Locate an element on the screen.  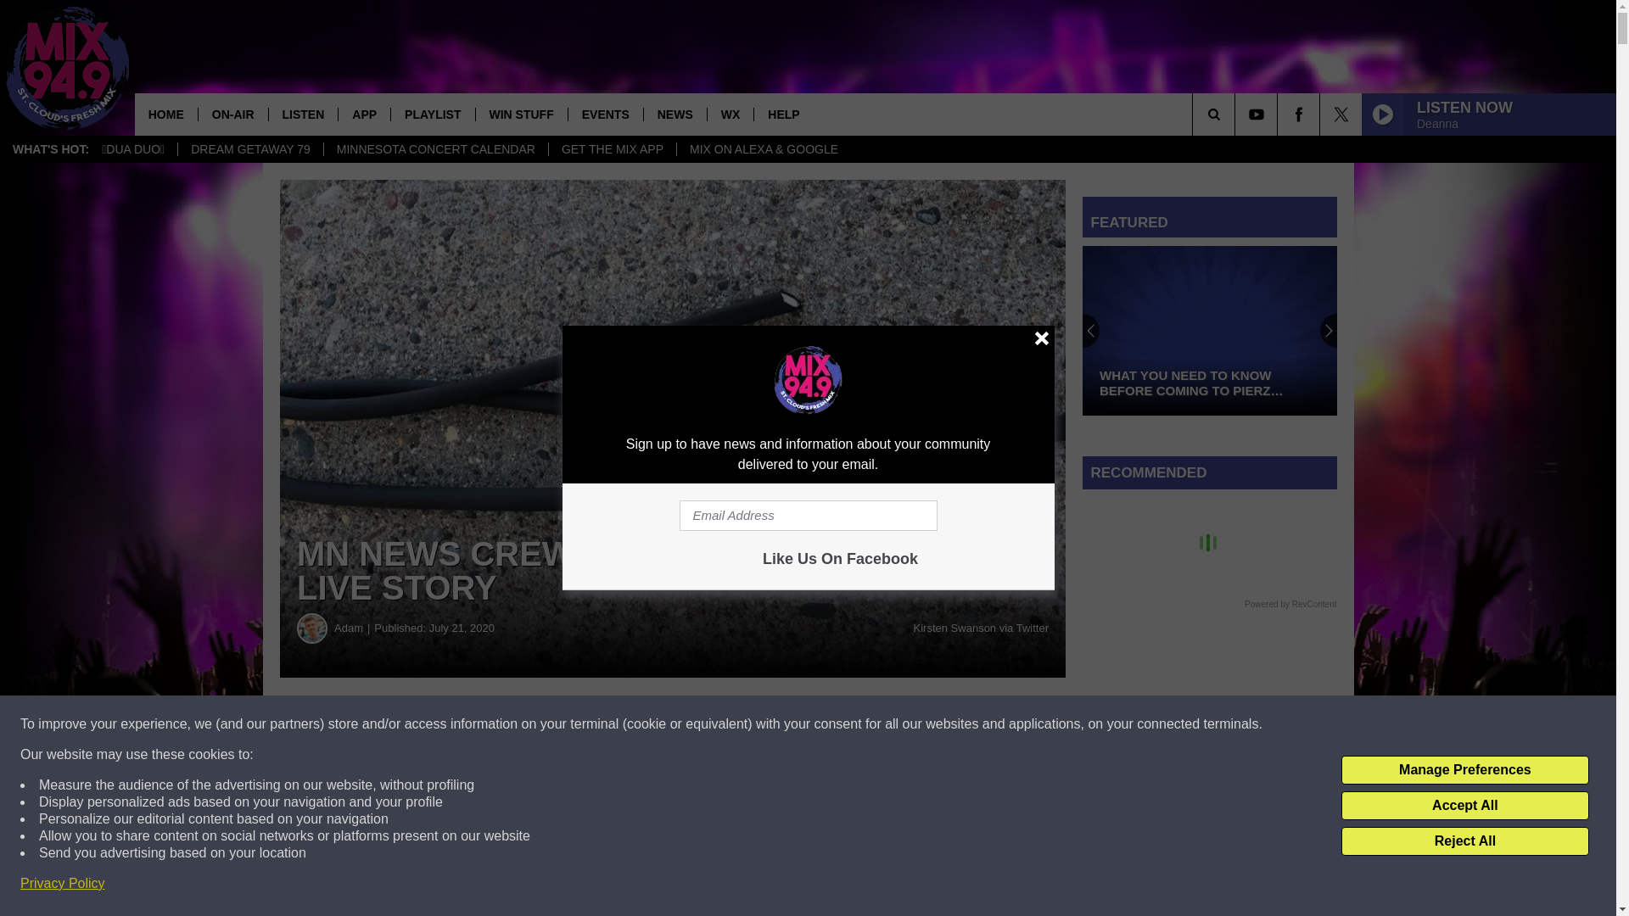
PLAYLIST is located at coordinates (432, 114).